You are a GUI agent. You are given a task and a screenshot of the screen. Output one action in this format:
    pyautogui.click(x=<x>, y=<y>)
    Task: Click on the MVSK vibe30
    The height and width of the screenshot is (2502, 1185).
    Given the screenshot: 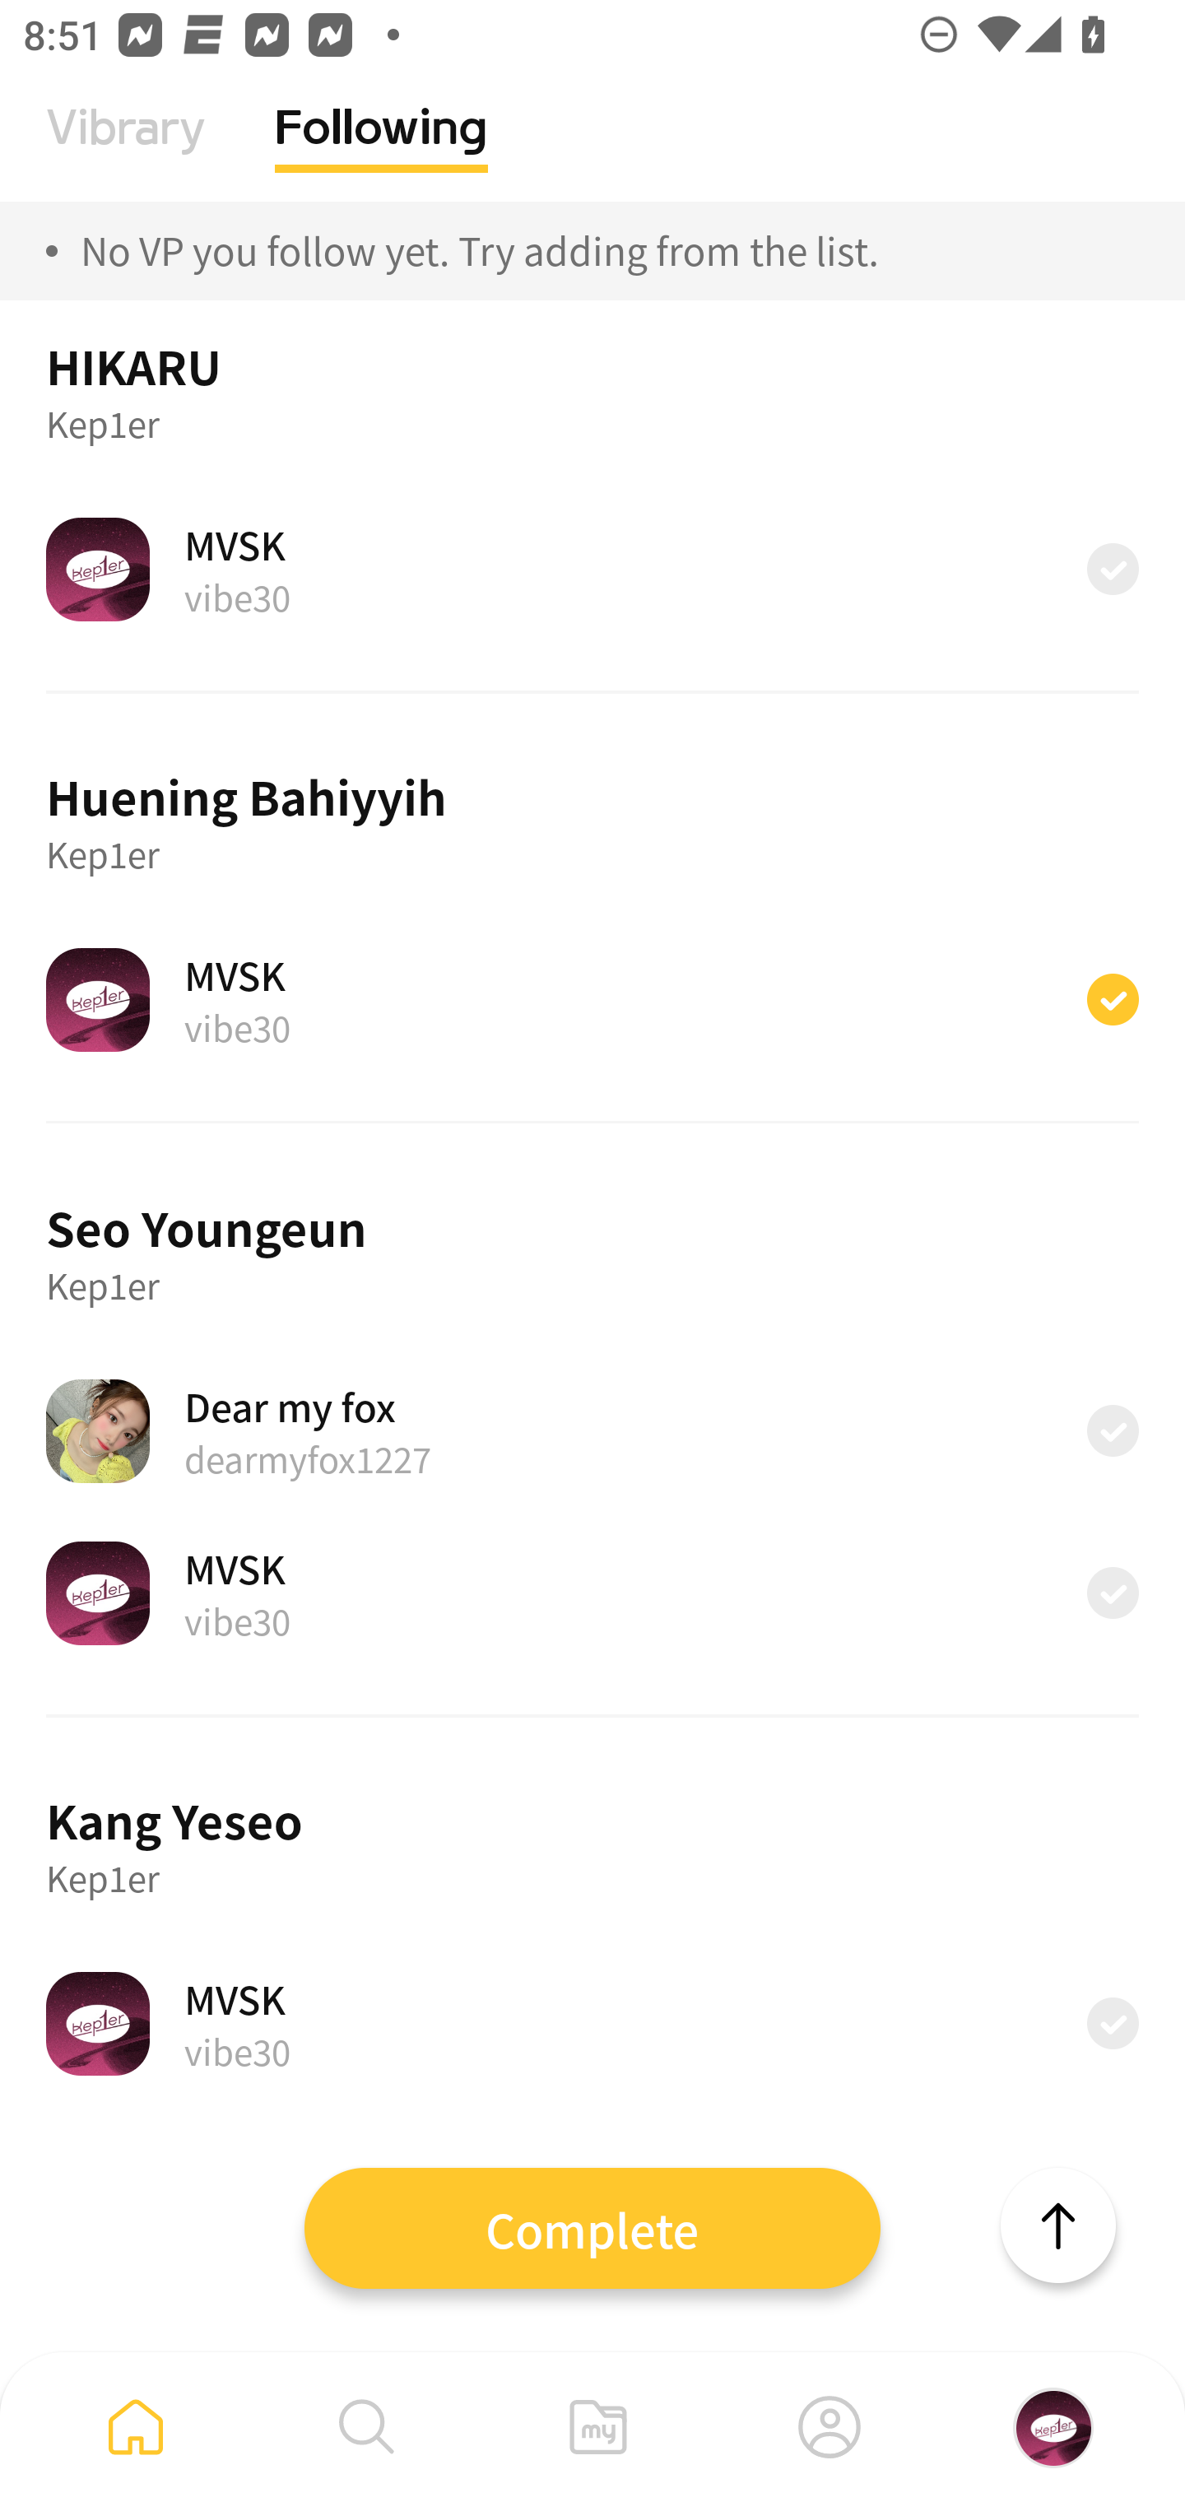 What is the action you would take?
    pyautogui.click(x=592, y=1593)
    